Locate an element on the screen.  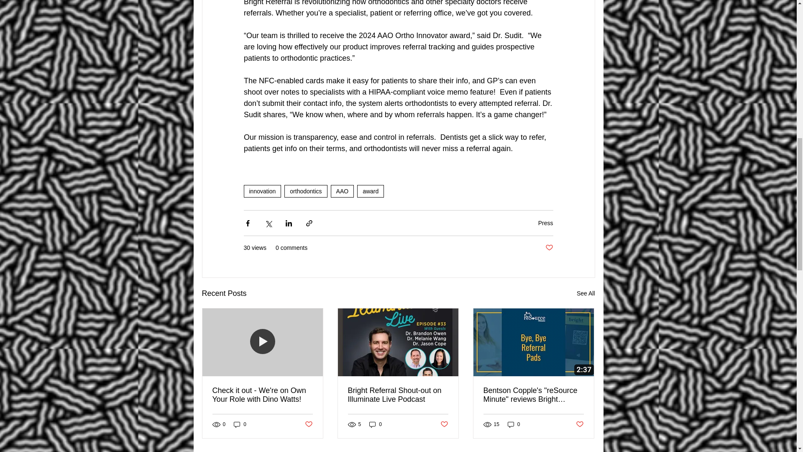
Post not marked as liked is located at coordinates (580, 424).